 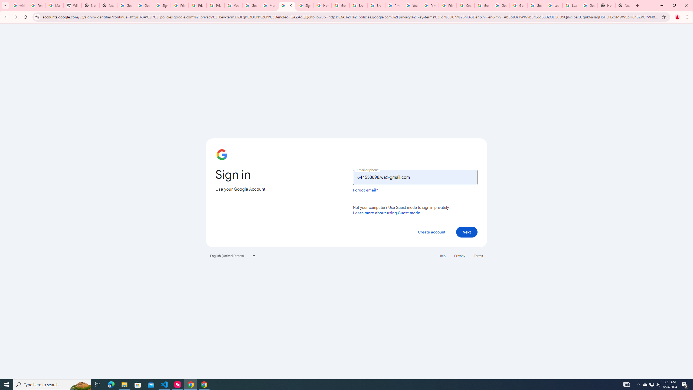 What do you see at coordinates (415, 177) in the screenshot?
I see `Email or phone` at bounding box center [415, 177].